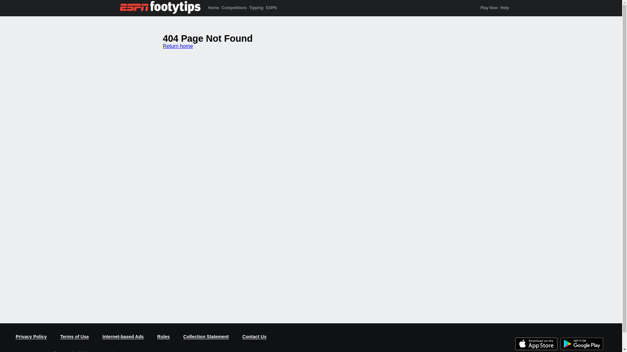 This screenshot has height=352, width=627. Describe the element at coordinates (31, 337) in the screenshot. I see `Privacy Policy` at that location.